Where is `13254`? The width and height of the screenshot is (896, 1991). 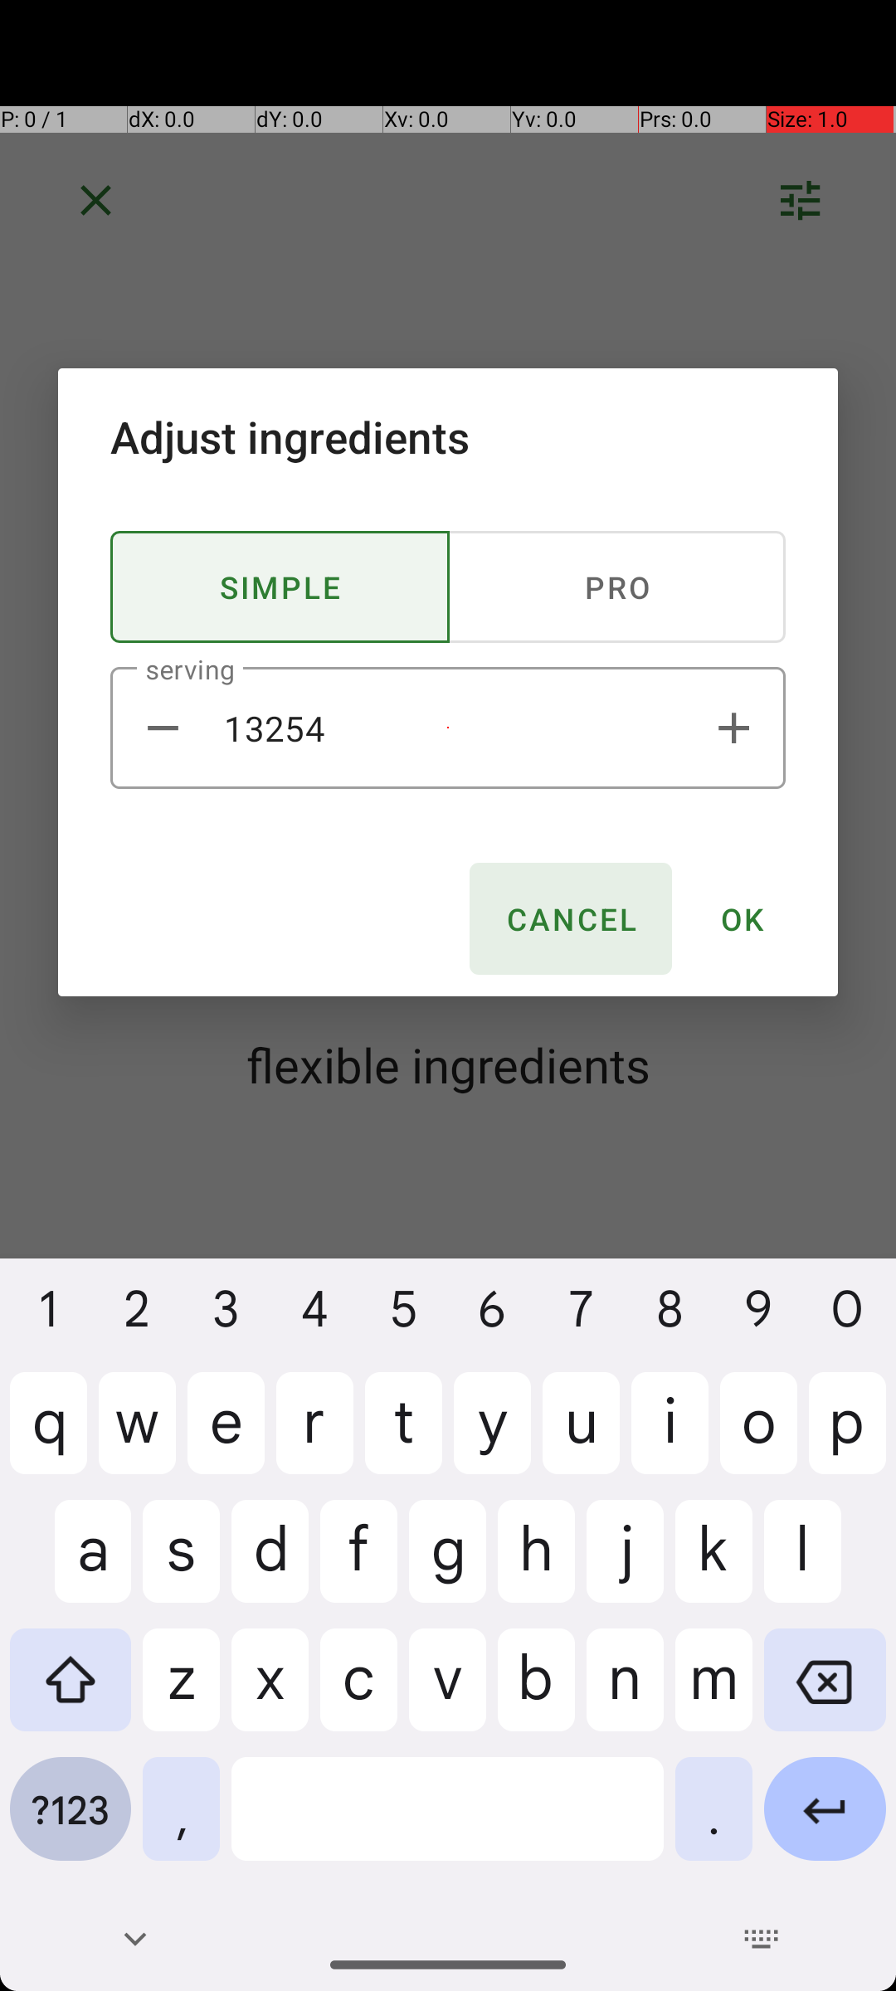 13254 is located at coordinates (448, 728).